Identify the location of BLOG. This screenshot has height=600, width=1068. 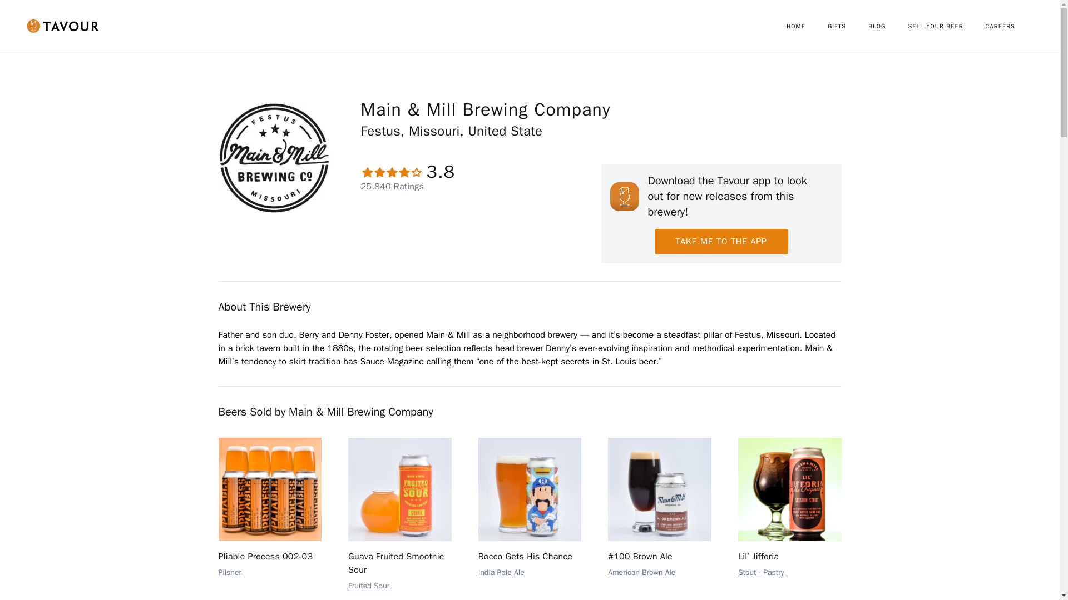
(888, 26).